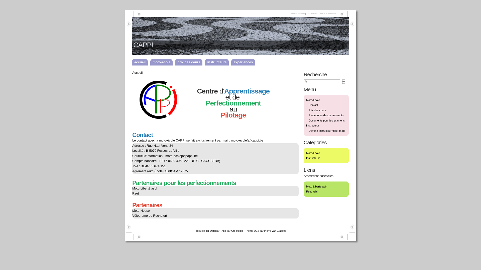 Image resolution: width=481 pixels, height=270 pixels. Describe the element at coordinates (327, 120) in the screenshot. I see `Documents pour les examens` at that location.